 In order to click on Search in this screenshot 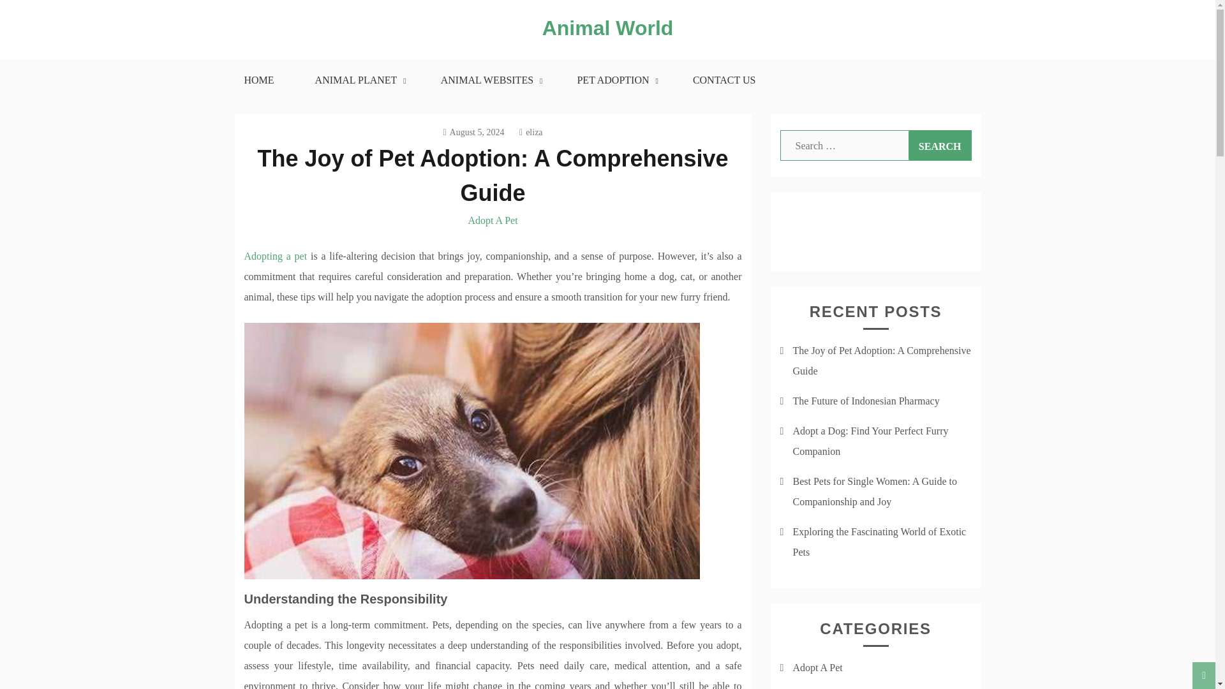, I will do `click(940, 145)`.